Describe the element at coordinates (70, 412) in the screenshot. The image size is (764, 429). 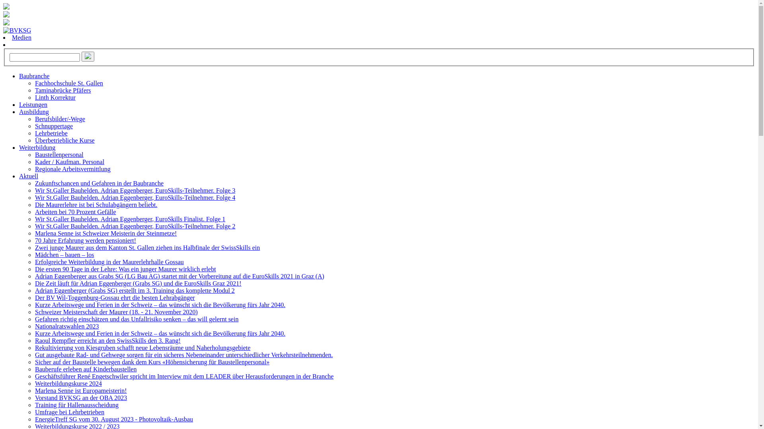
I see `Umfrage bei Lehrbetrieben` at that location.